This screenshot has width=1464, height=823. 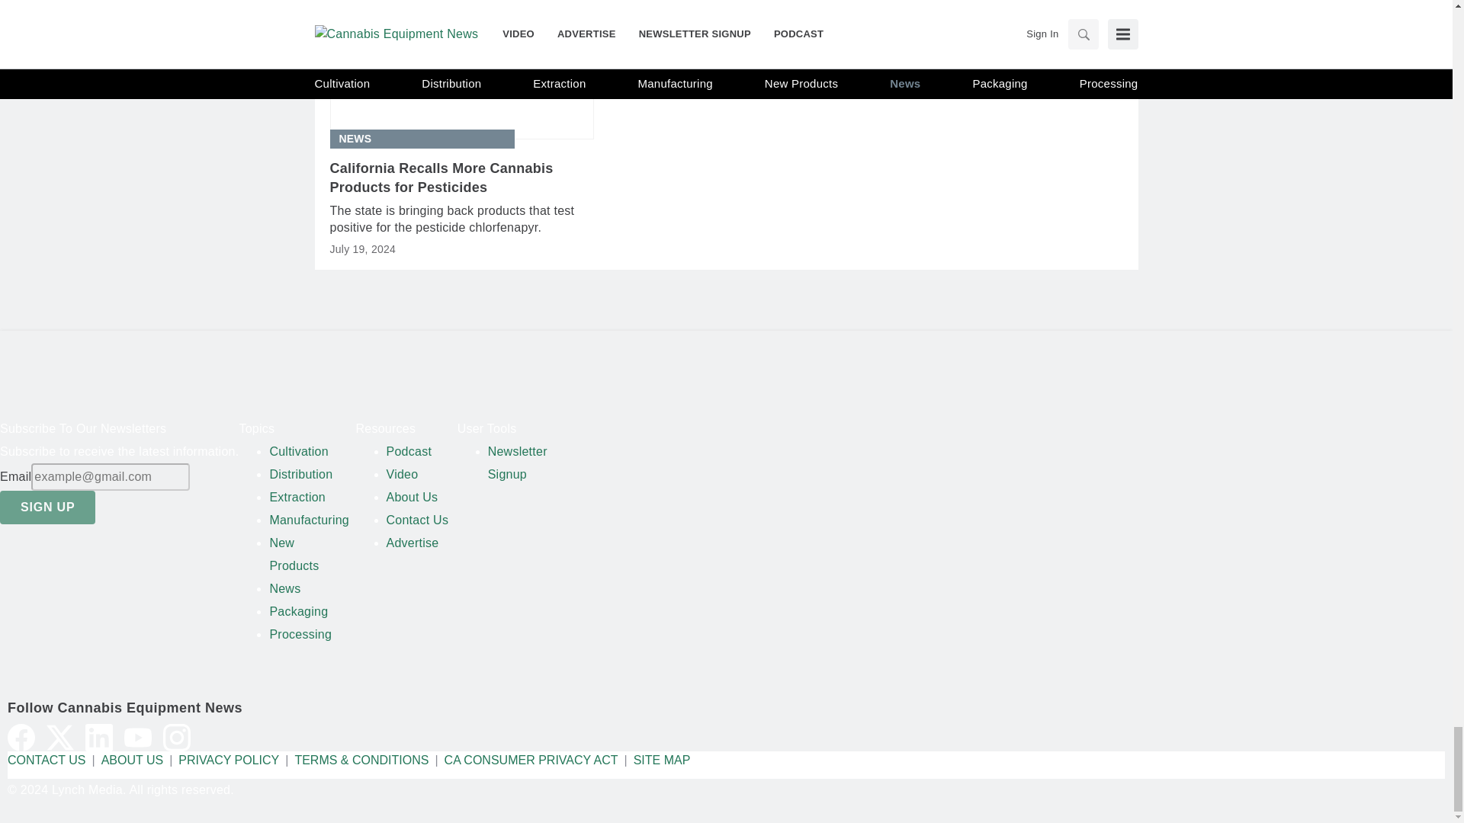 I want to click on Twitter X icon, so click(x=60, y=738).